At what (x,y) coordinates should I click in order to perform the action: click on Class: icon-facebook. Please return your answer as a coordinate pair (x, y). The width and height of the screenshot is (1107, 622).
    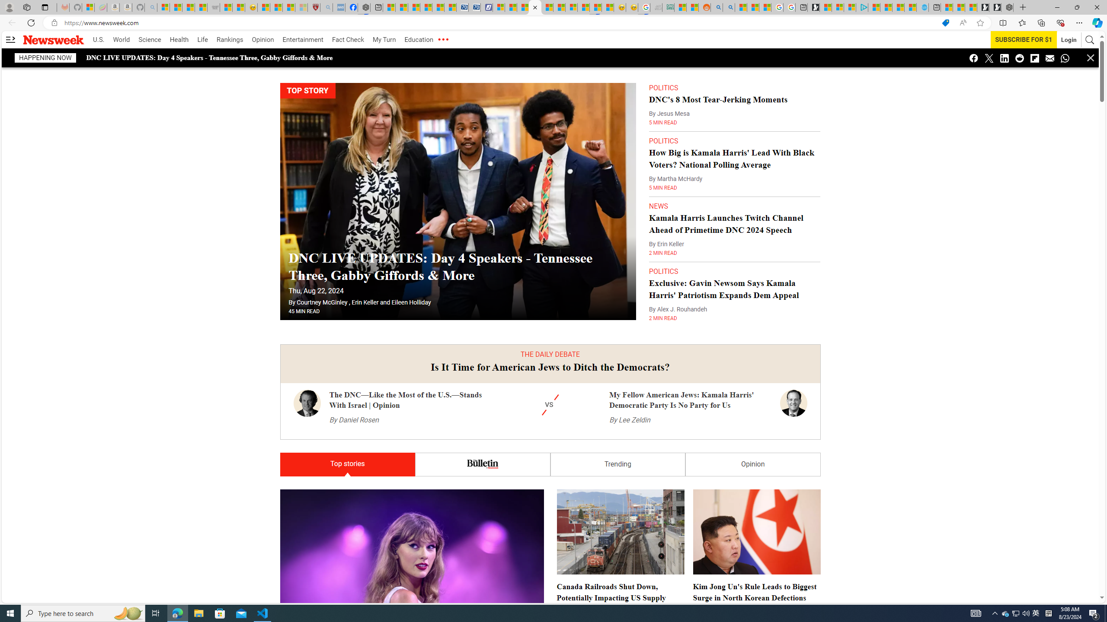
    Looking at the image, I should click on (974, 58).